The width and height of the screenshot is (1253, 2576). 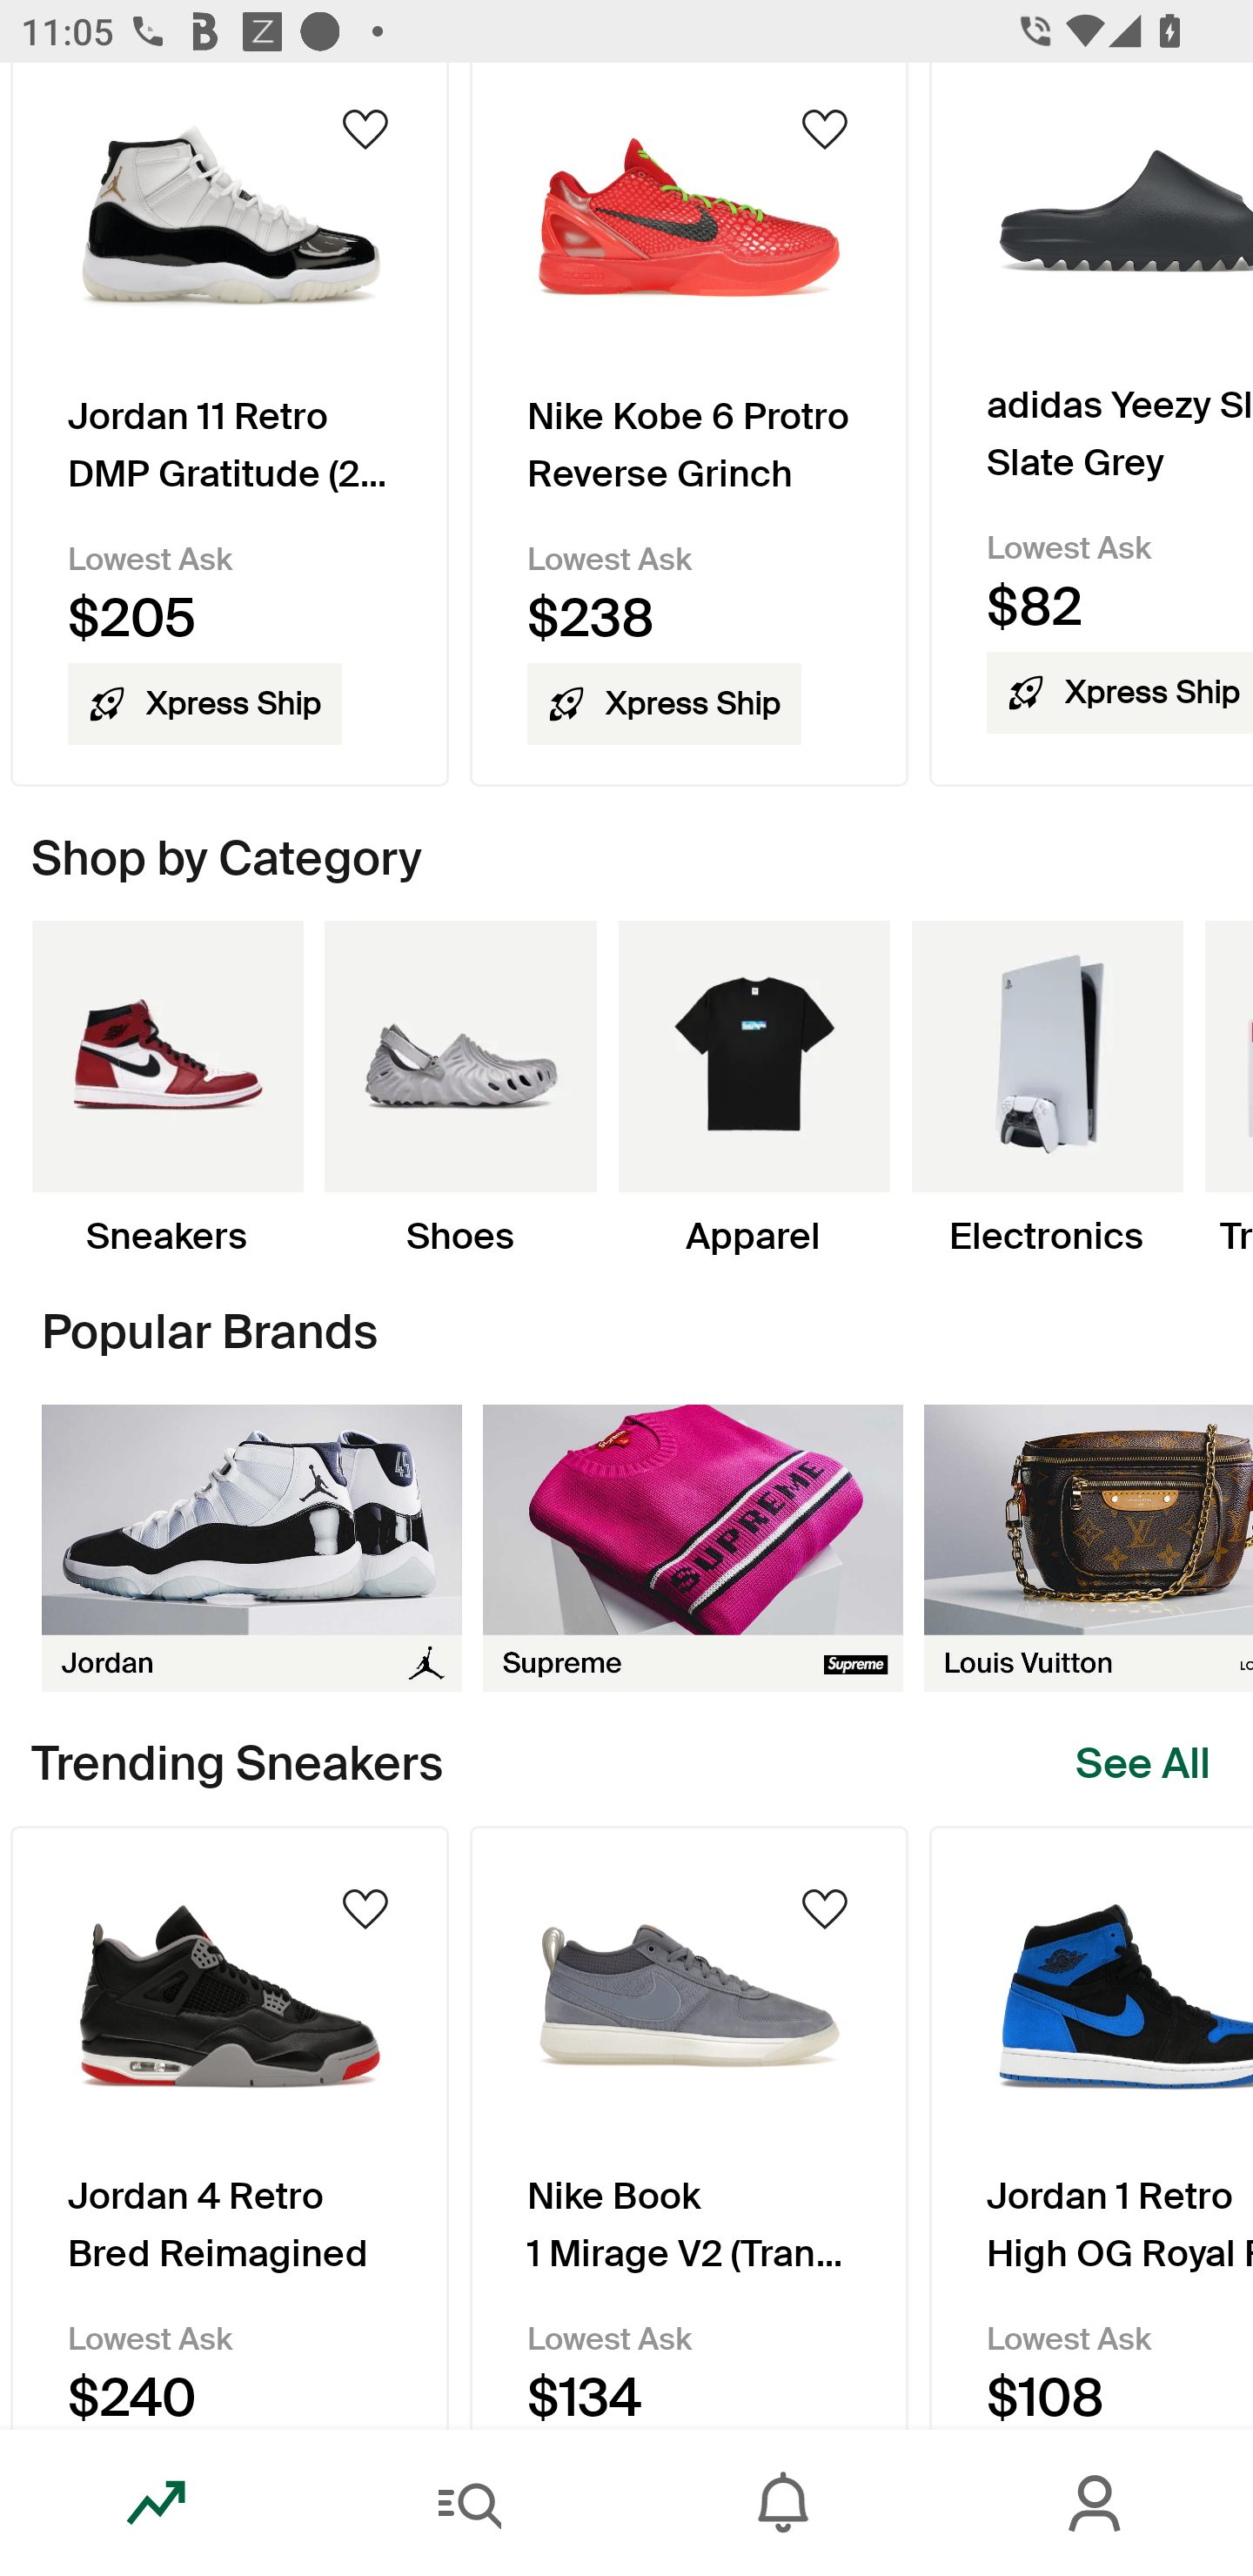 What do you see at coordinates (167, 1090) in the screenshot?
I see `Product Image Sneakers` at bounding box center [167, 1090].